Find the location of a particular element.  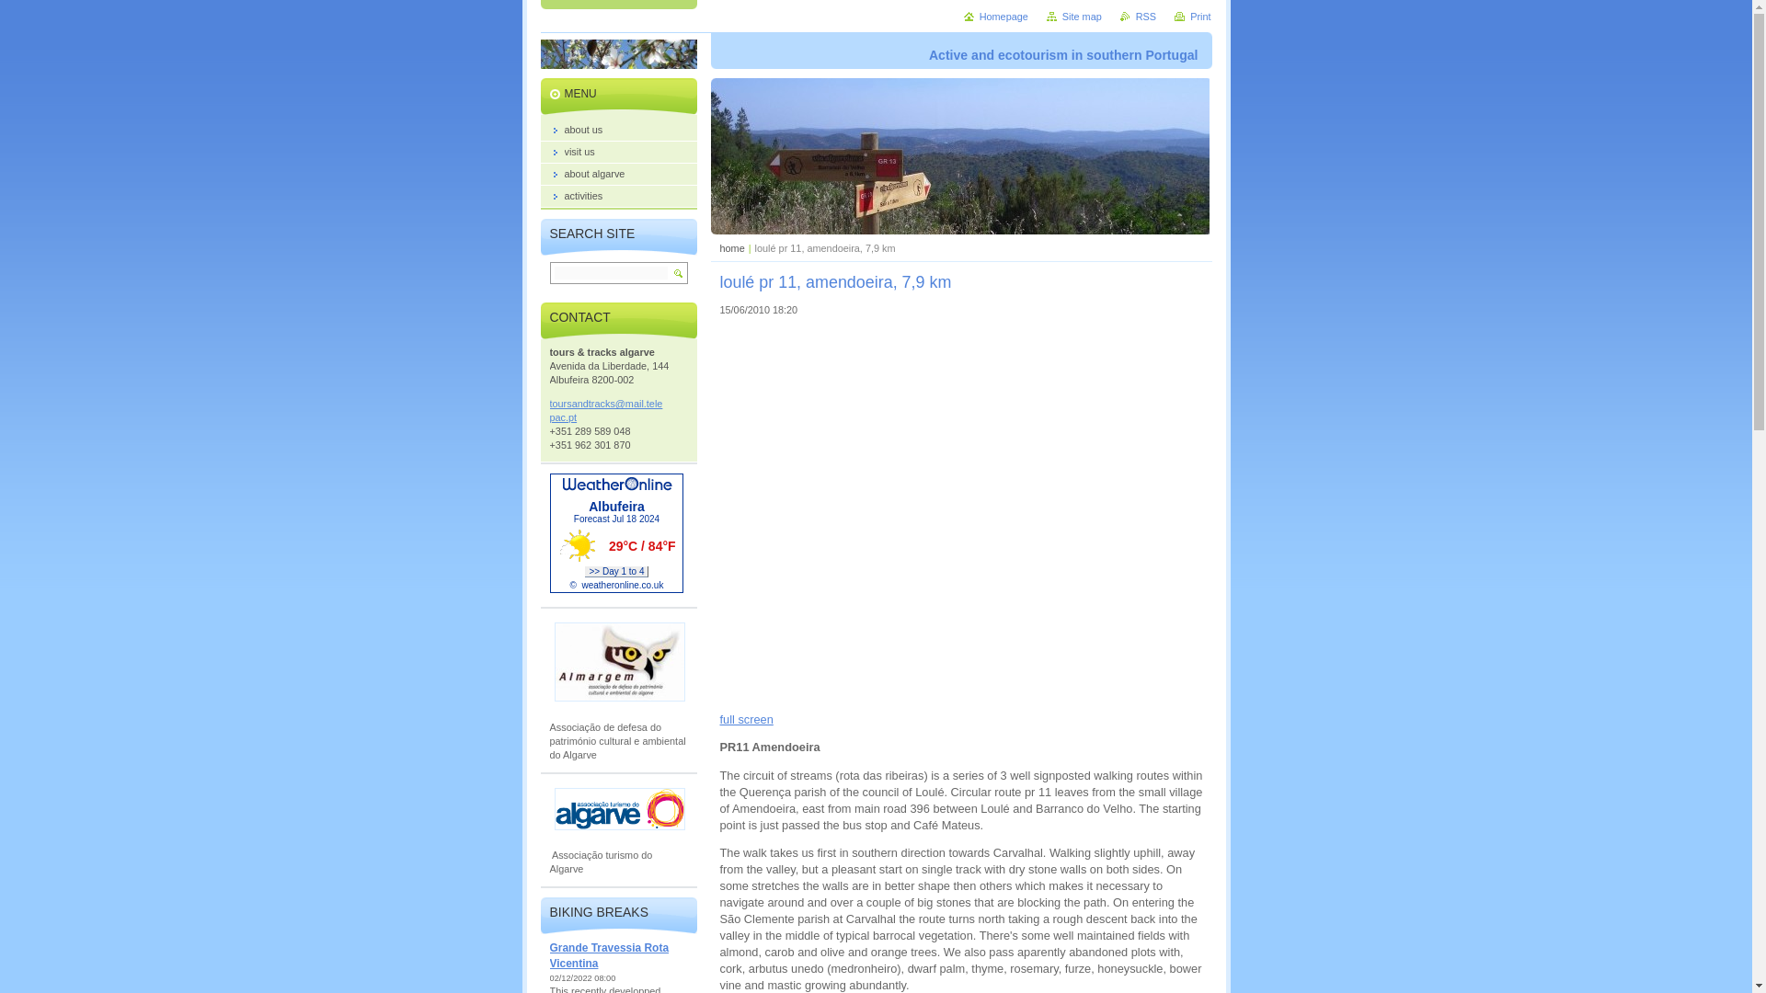

Print page is located at coordinates (1192, 16).